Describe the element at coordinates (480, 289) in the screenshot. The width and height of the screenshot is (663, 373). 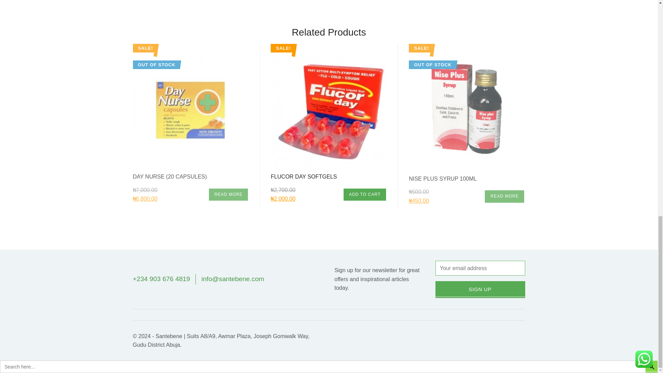
I see `Sign up` at that location.